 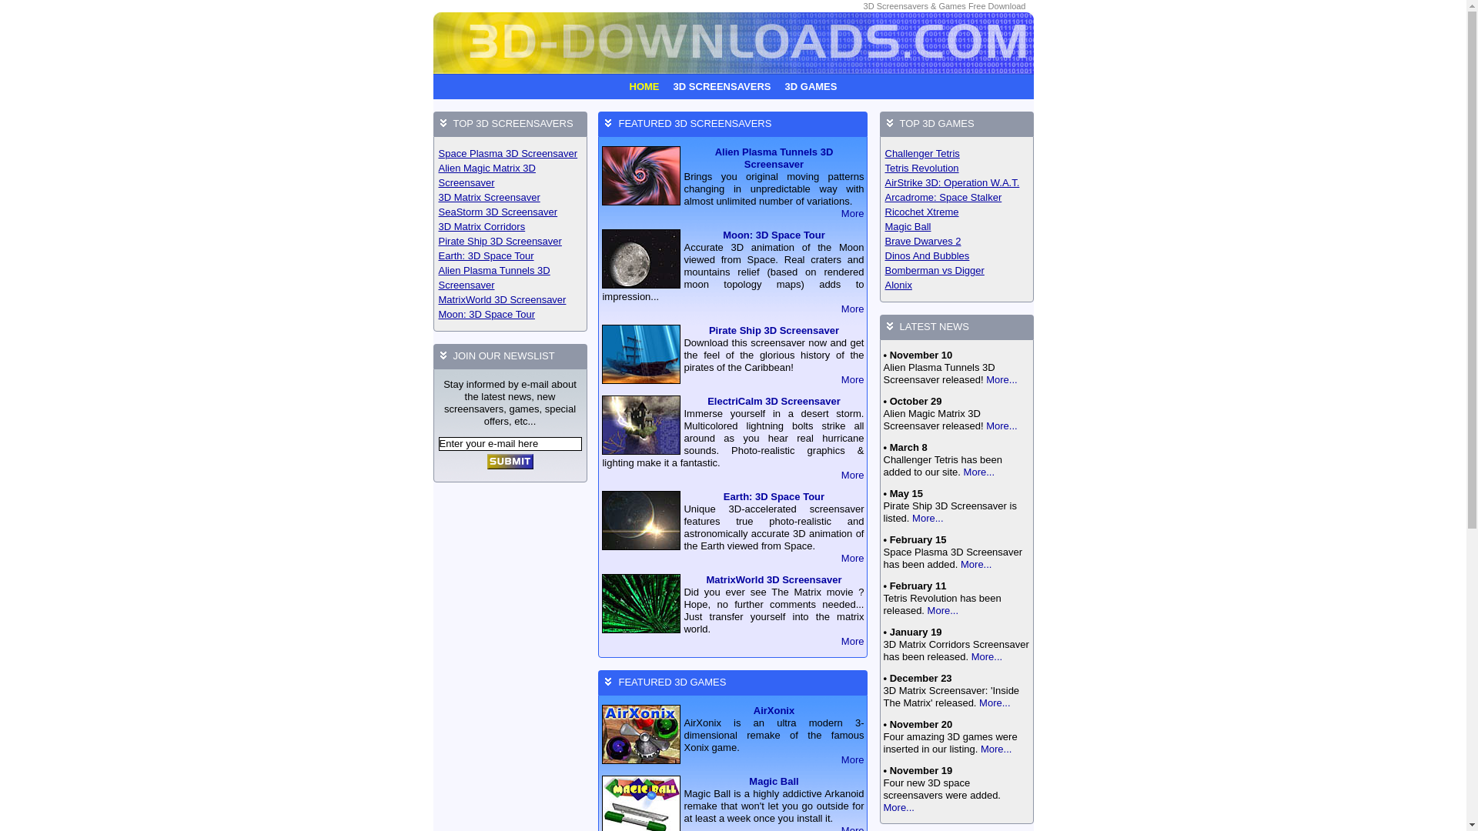 What do you see at coordinates (958, 183) in the screenshot?
I see `AirStrike 3D: Operation W.A.T.` at bounding box center [958, 183].